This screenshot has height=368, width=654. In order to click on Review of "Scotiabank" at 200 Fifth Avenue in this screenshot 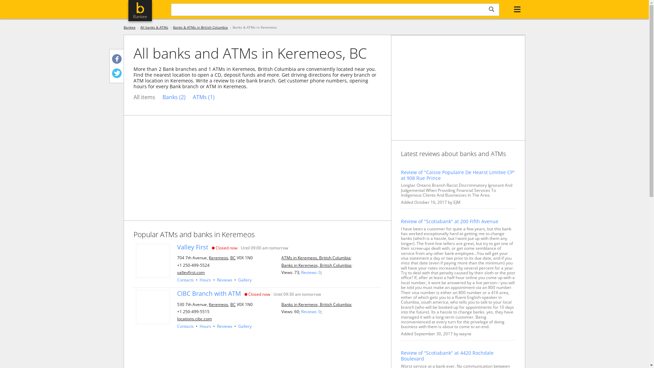, I will do `click(458, 221)`.